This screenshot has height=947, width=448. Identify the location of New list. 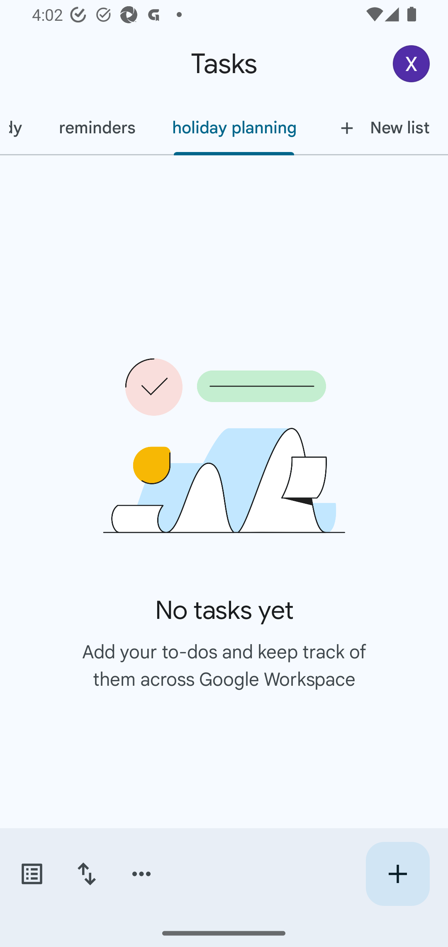
(382, 128).